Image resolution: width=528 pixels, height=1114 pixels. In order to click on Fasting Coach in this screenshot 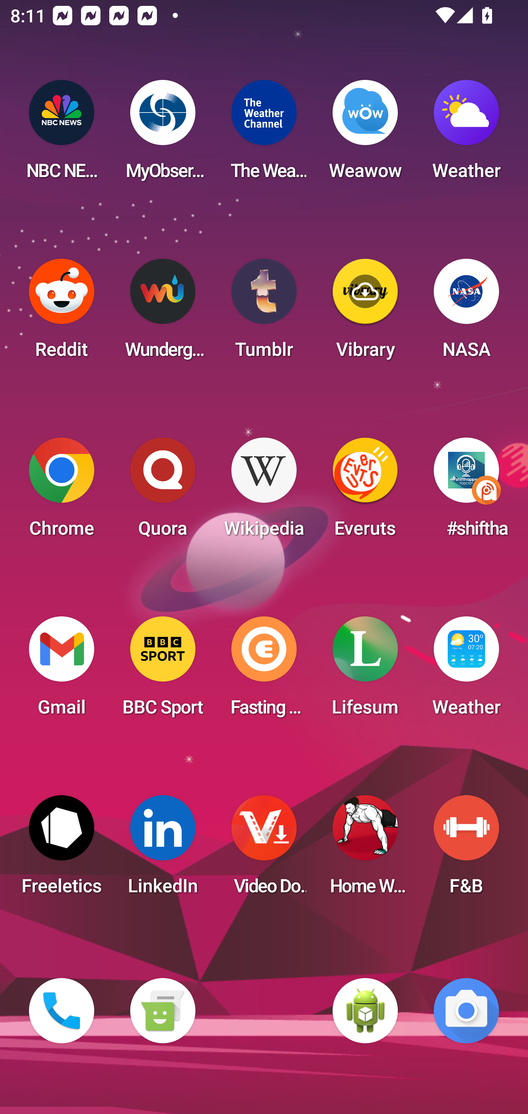, I will do `click(264, 671)`.